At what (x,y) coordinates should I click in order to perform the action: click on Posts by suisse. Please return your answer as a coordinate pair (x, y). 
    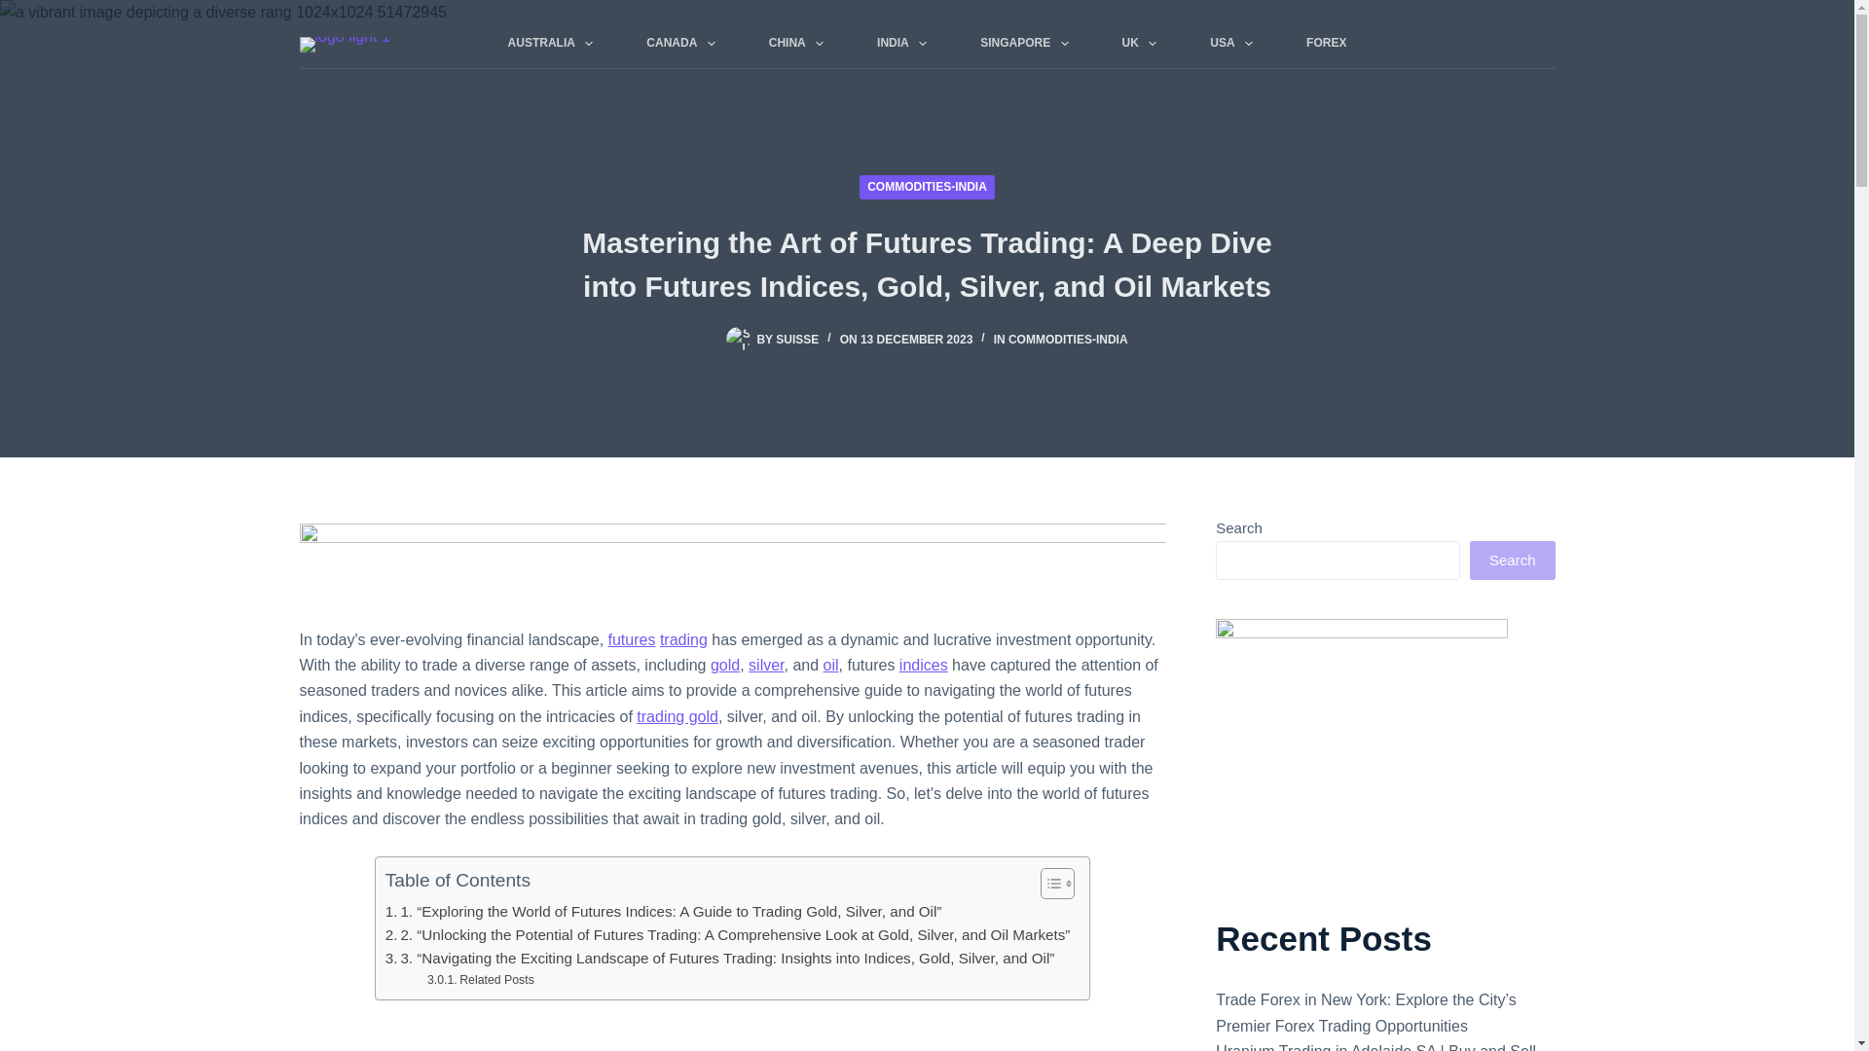
    Looking at the image, I should click on (796, 340).